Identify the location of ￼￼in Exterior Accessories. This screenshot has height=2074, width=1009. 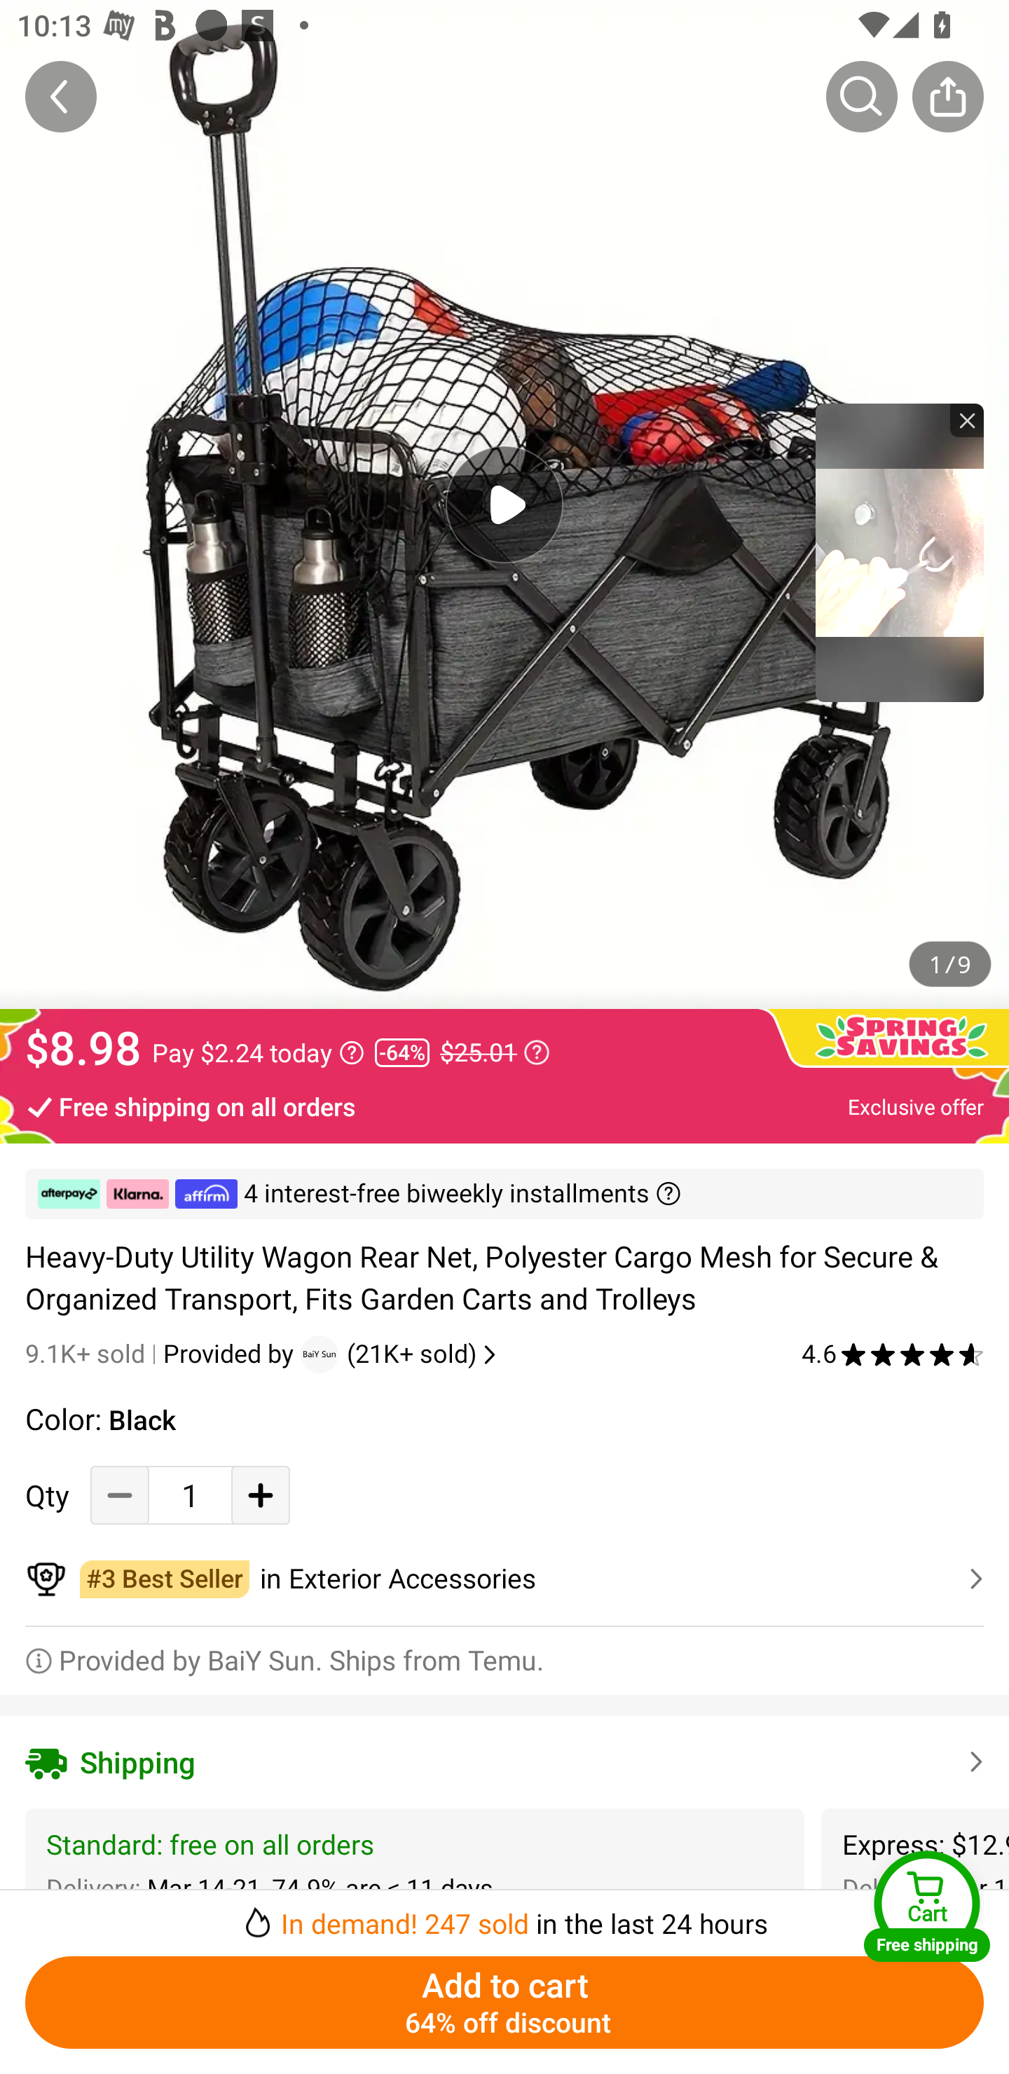
(504, 1579).